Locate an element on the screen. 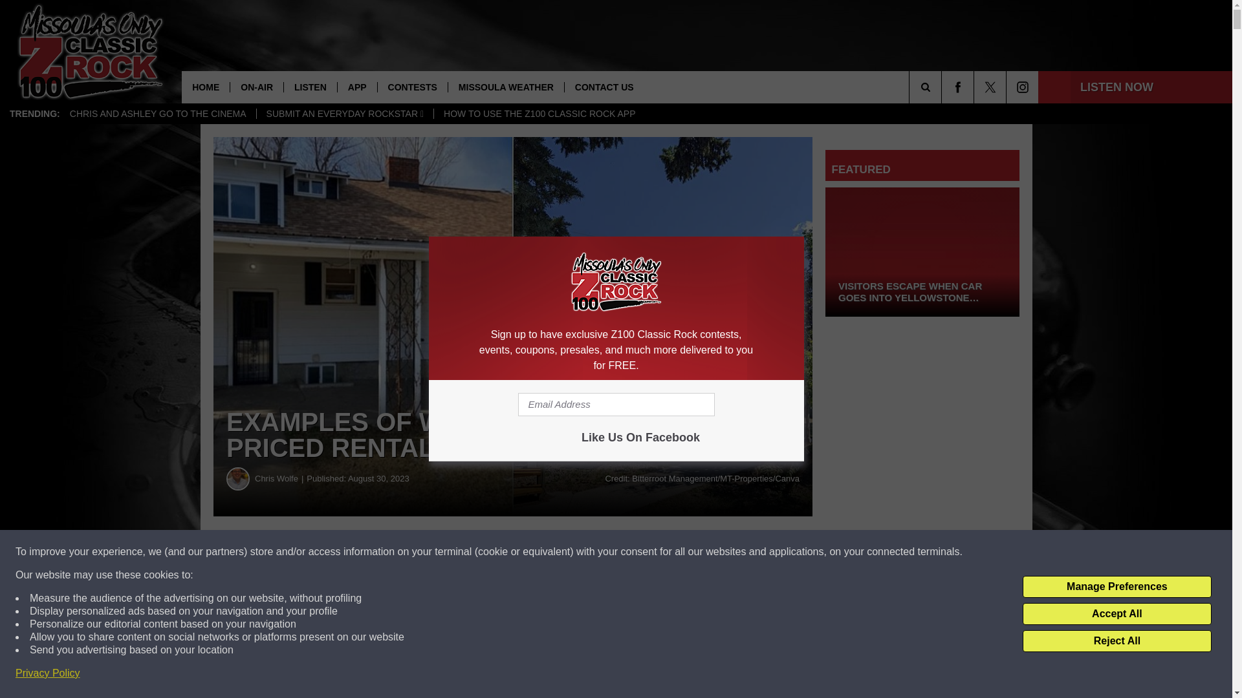  CHRIS AND ASHLEY GO TO THE CINEMA is located at coordinates (158, 114).